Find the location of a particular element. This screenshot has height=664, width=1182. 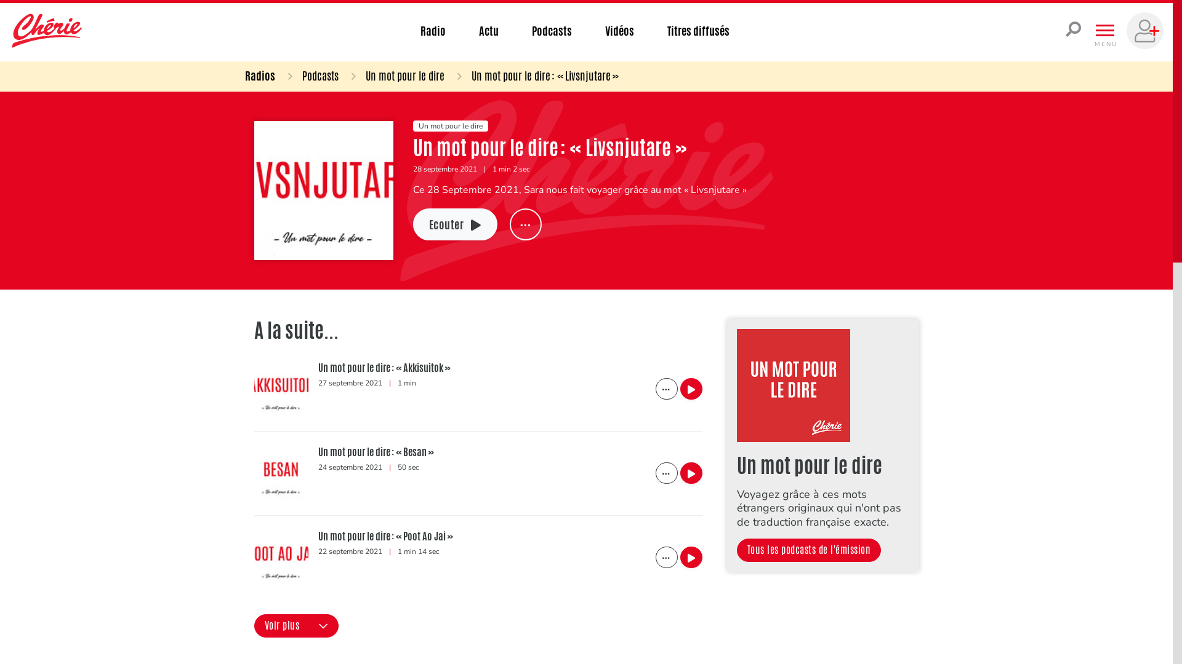

Un mot pour le dire is located at coordinates (393, 76).